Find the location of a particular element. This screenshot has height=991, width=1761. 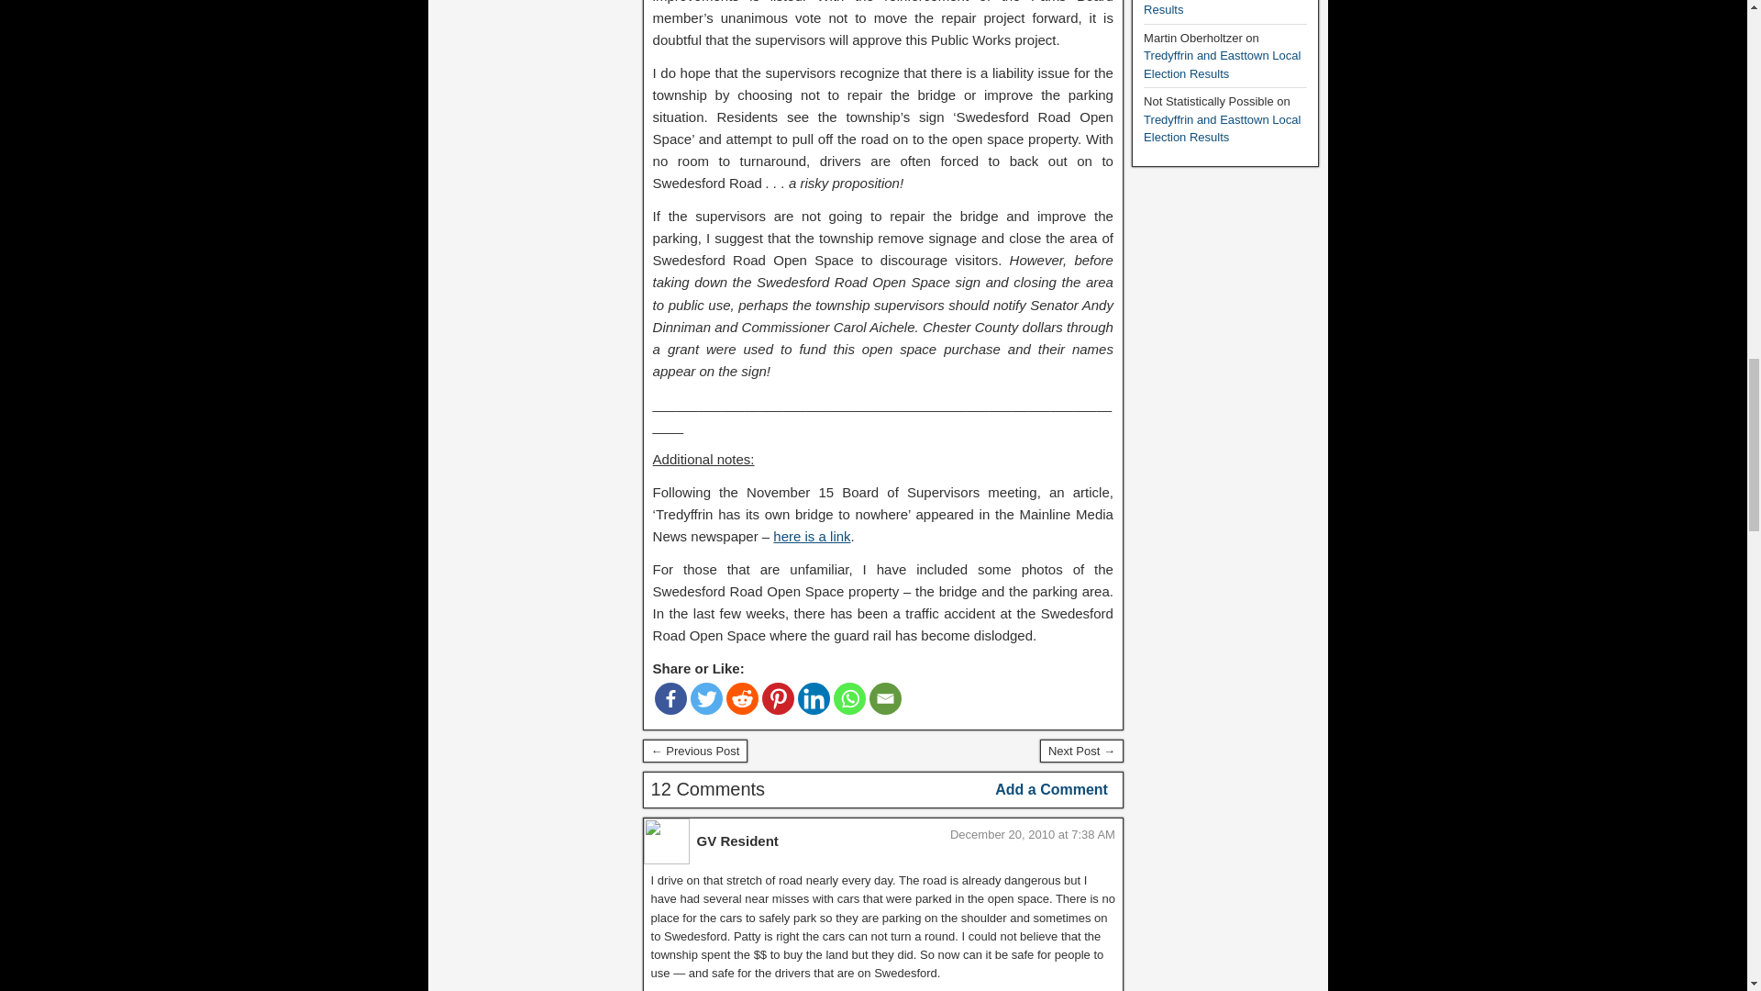

Twitter is located at coordinates (706, 698).